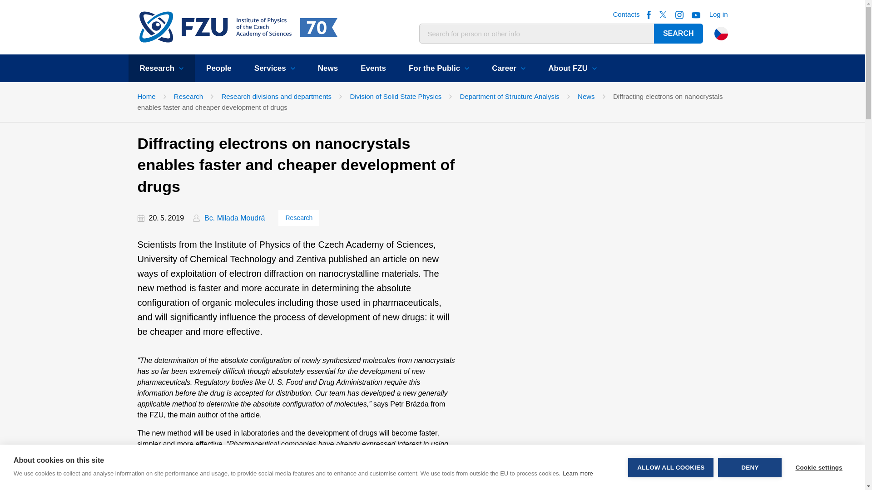 This screenshot has height=490, width=872. What do you see at coordinates (663, 15) in the screenshot?
I see `Twitter` at bounding box center [663, 15].